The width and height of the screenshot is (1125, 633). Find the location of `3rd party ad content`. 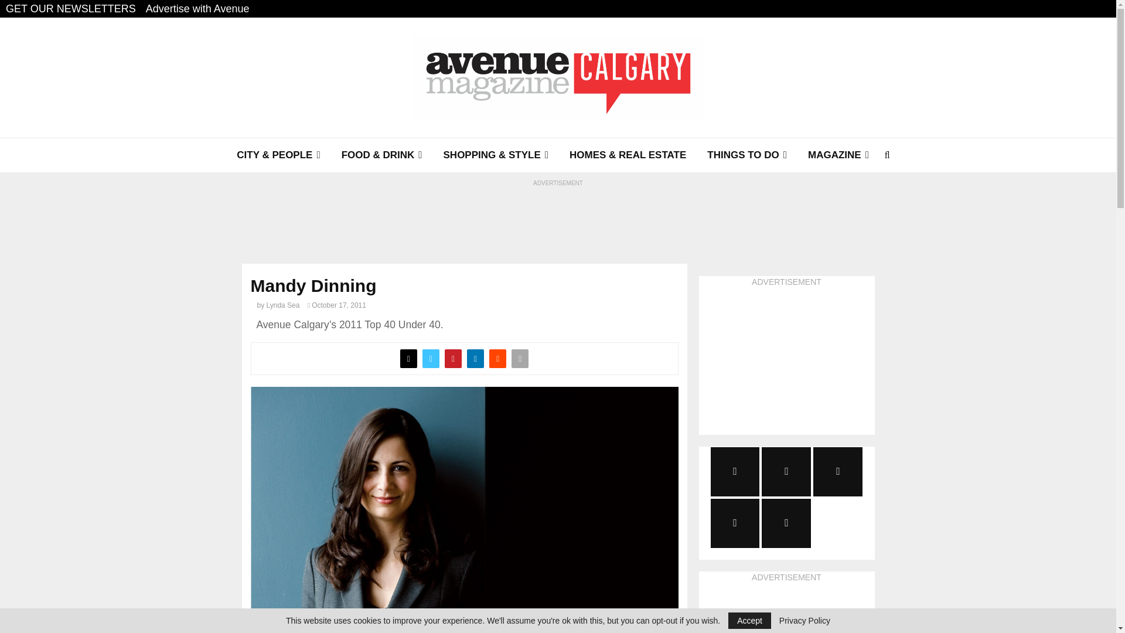

3rd party ad content is located at coordinates (786, 608).